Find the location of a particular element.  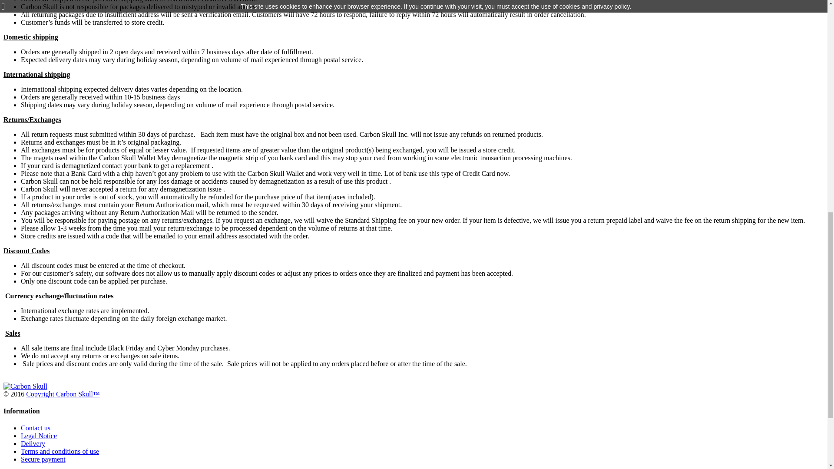

Secure payment is located at coordinates (43, 459).